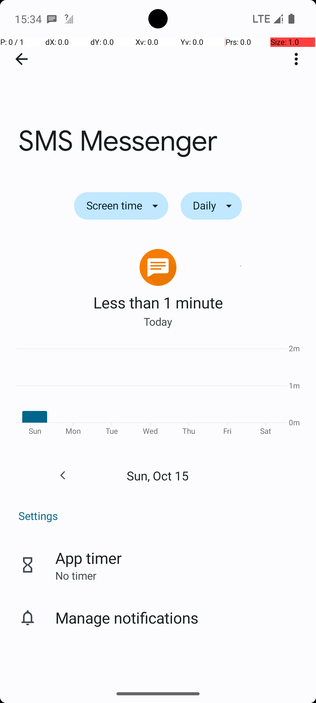 The width and height of the screenshot is (316, 703). I want to click on Manage notifications, so click(127, 617).